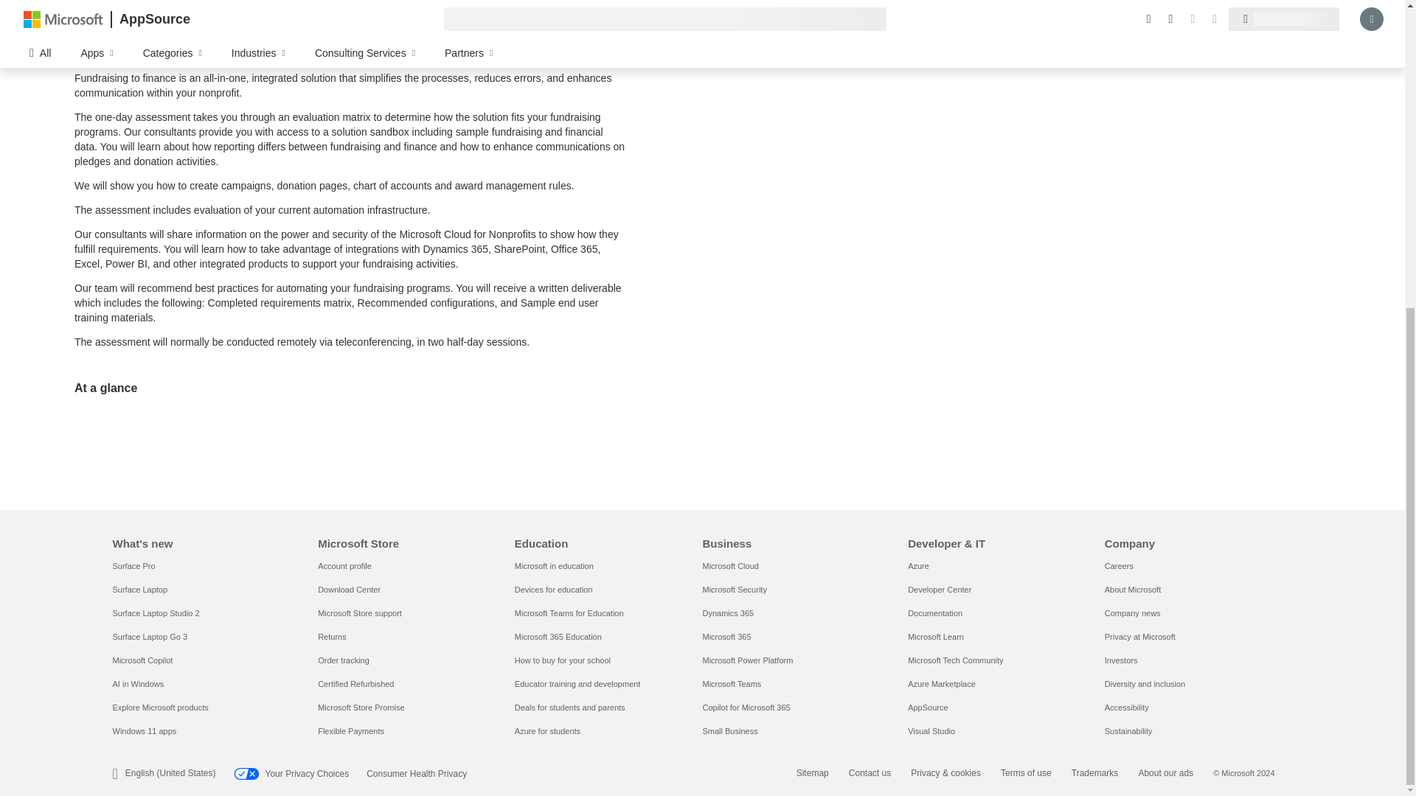 This screenshot has width=1416, height=796. Describe the element at coordinates (562, 660) in the screenshot. I see `How to buy for your school` at that location.